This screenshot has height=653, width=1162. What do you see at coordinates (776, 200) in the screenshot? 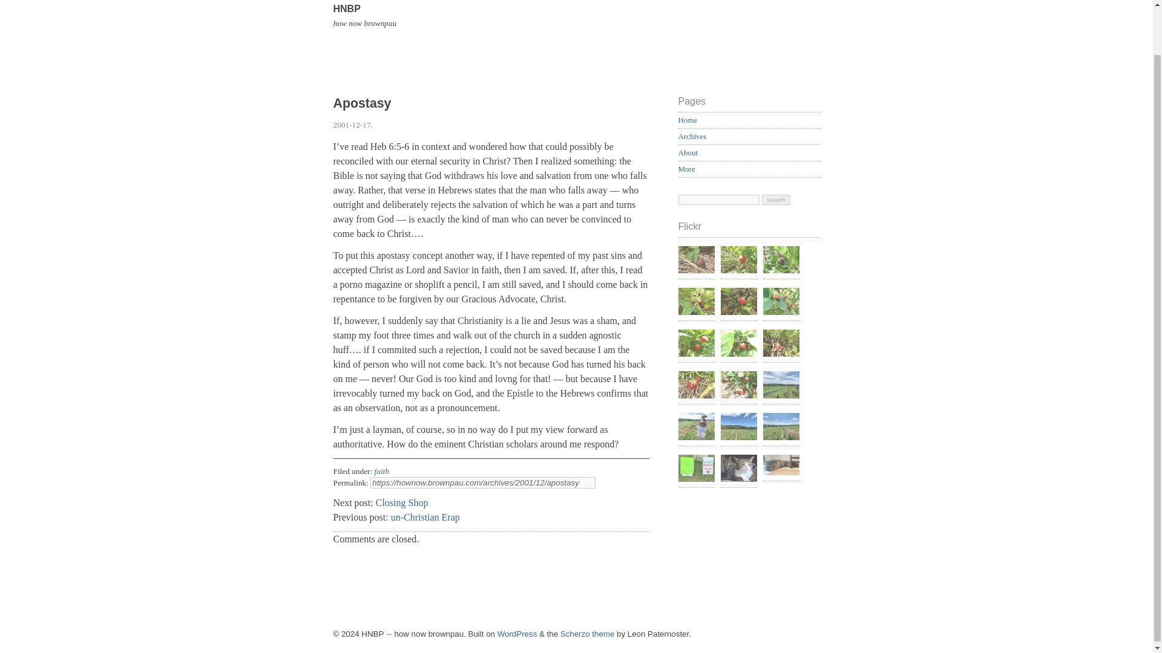
I see `Search` at bounding box center [776, 200].